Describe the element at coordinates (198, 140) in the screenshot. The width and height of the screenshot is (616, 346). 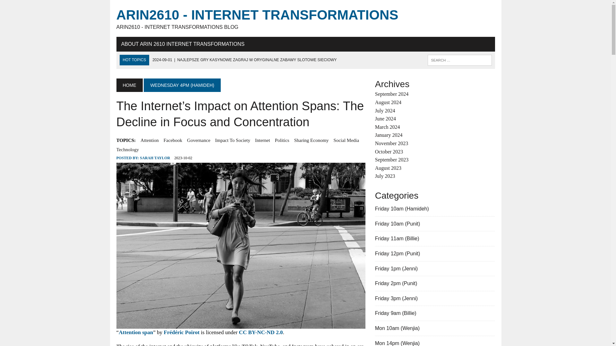
I see `Governance` at that location.